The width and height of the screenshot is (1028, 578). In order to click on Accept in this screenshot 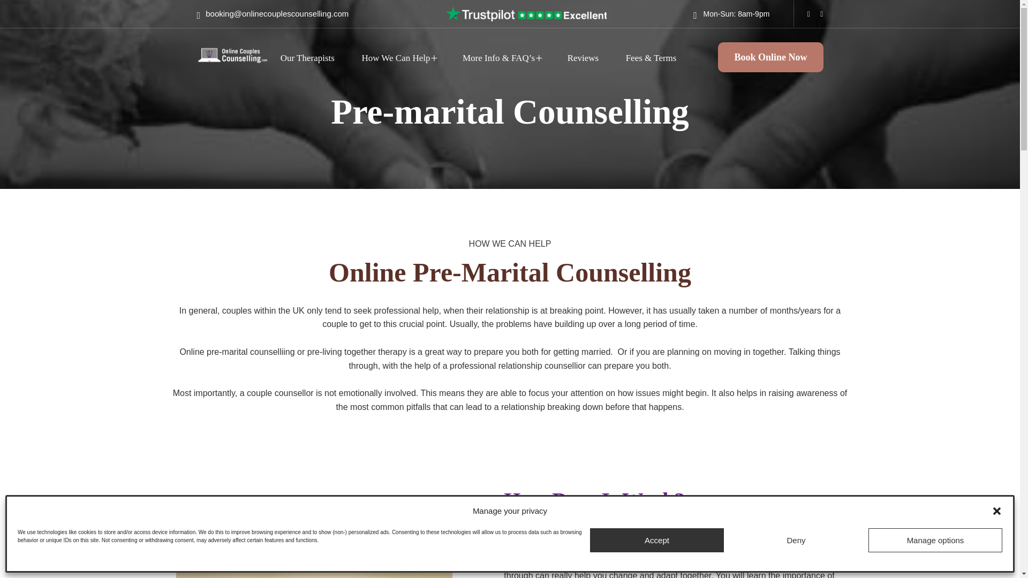, I will do `click(656, 541)`.